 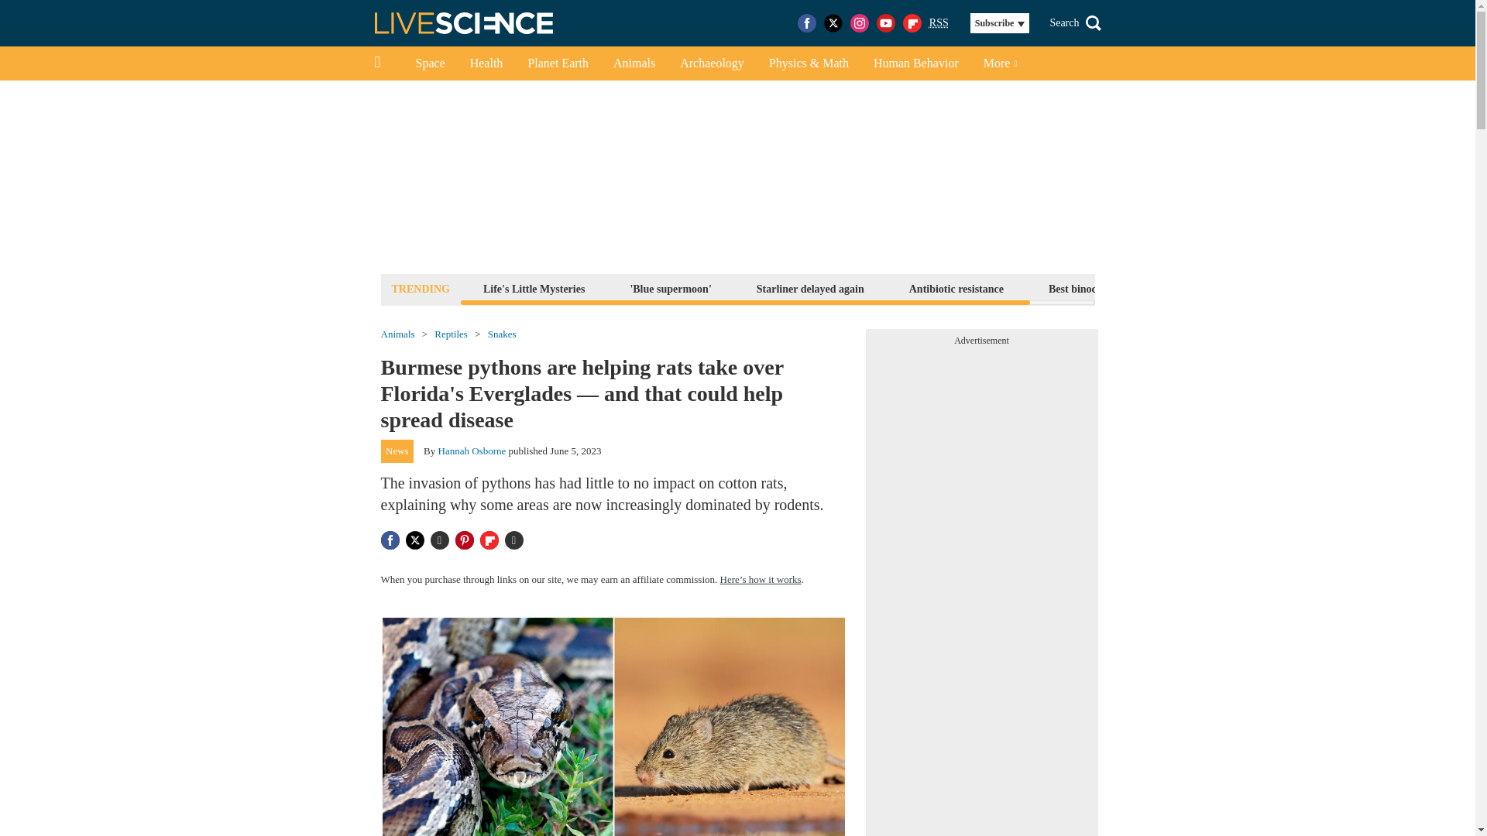 I want to click on Really Simple Syndication, so click(x=939, y=22).